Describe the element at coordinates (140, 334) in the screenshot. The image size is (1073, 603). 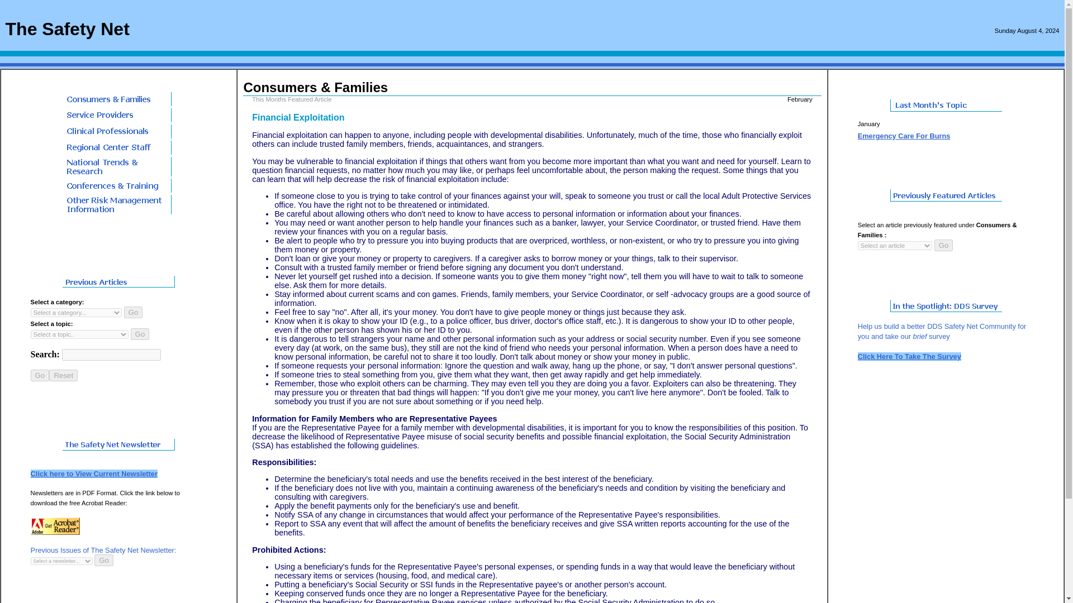
I see `Go` at that location.